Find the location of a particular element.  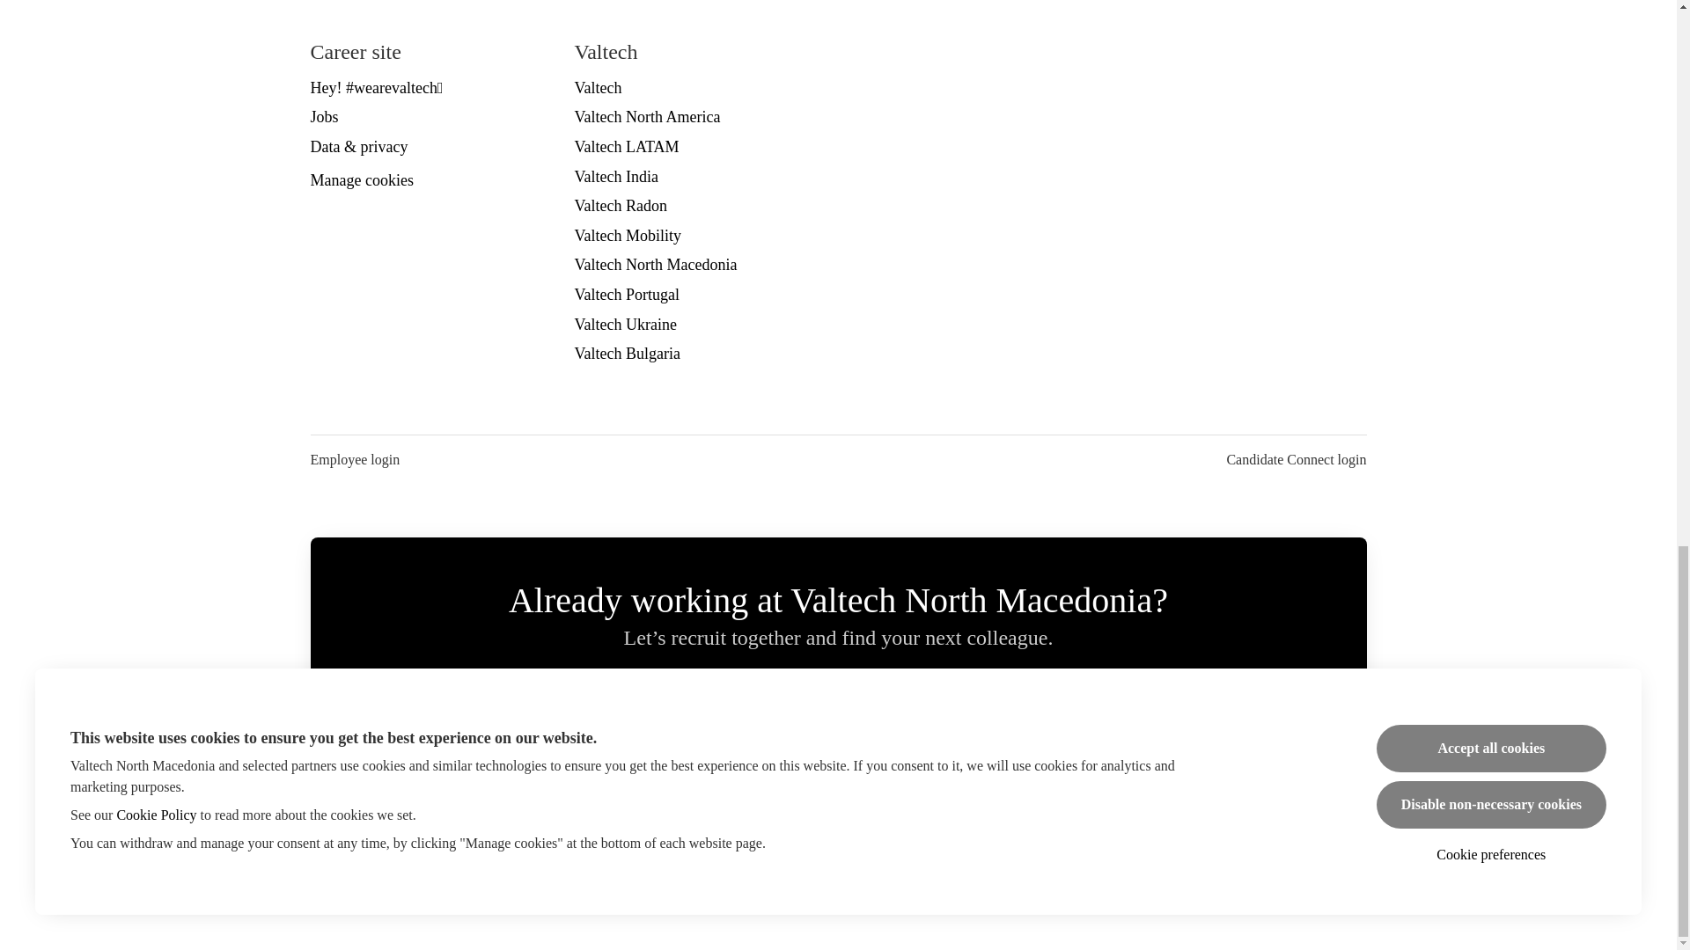

Valtech is located at coordinates (598, 88).